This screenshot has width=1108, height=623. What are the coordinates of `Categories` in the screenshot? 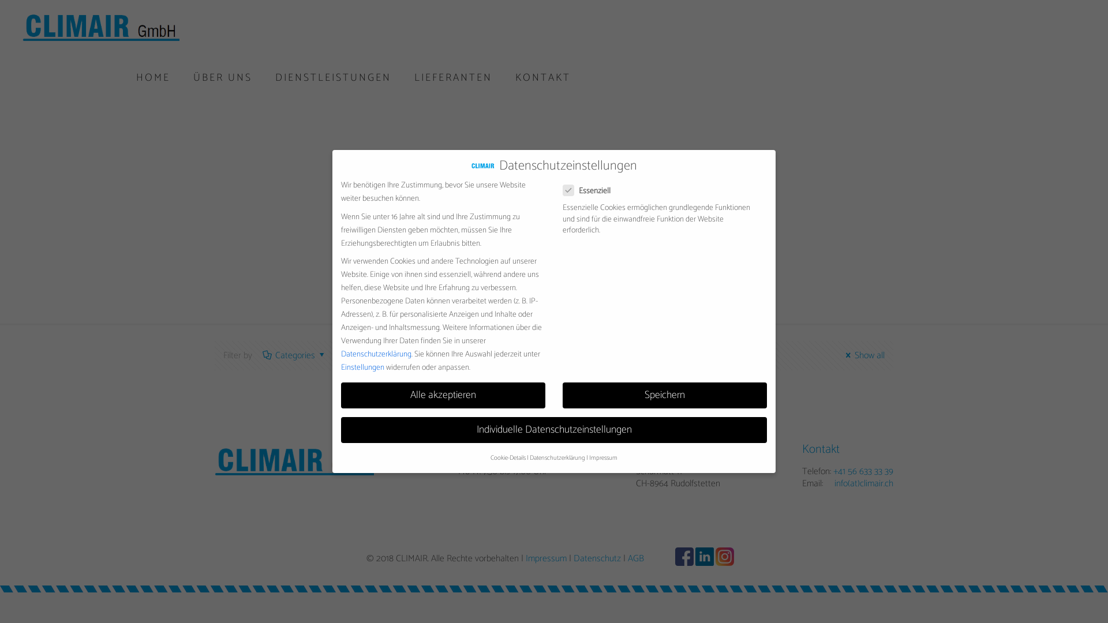 It's located at (295, 355).